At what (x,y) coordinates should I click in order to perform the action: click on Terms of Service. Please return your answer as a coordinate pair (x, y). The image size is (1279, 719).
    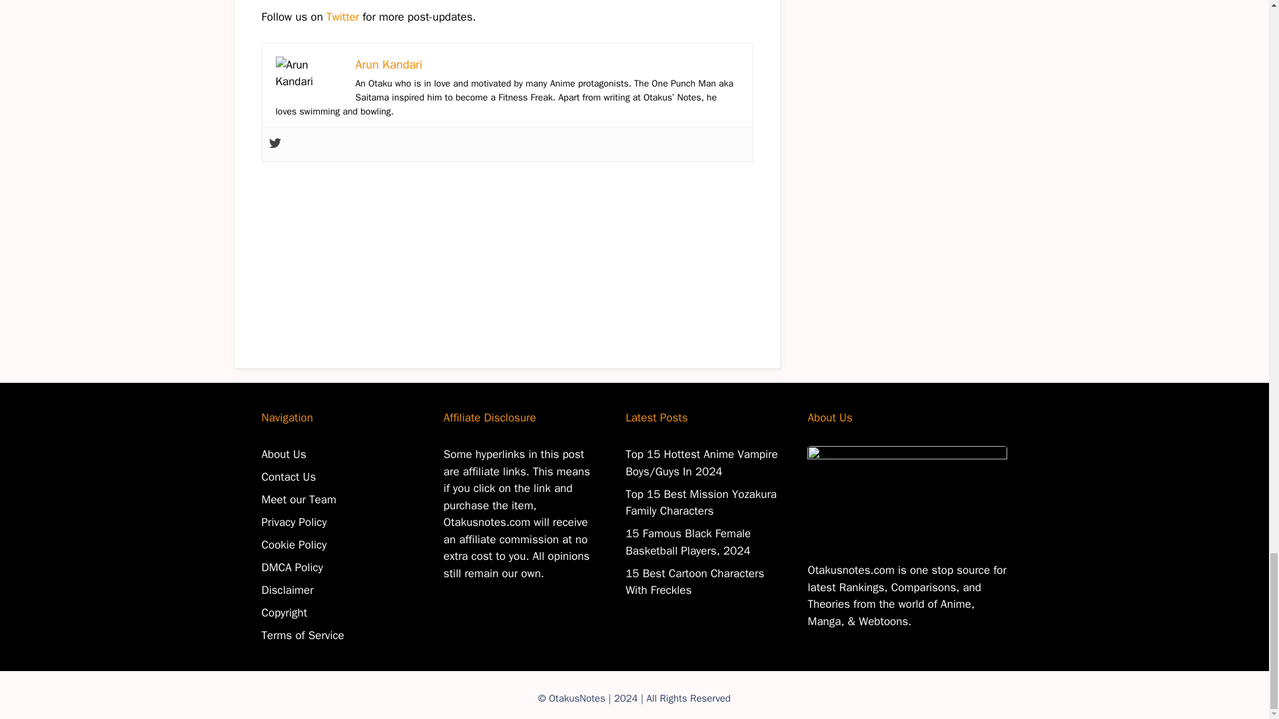
    Looking at the image, I should click on (302, 635).